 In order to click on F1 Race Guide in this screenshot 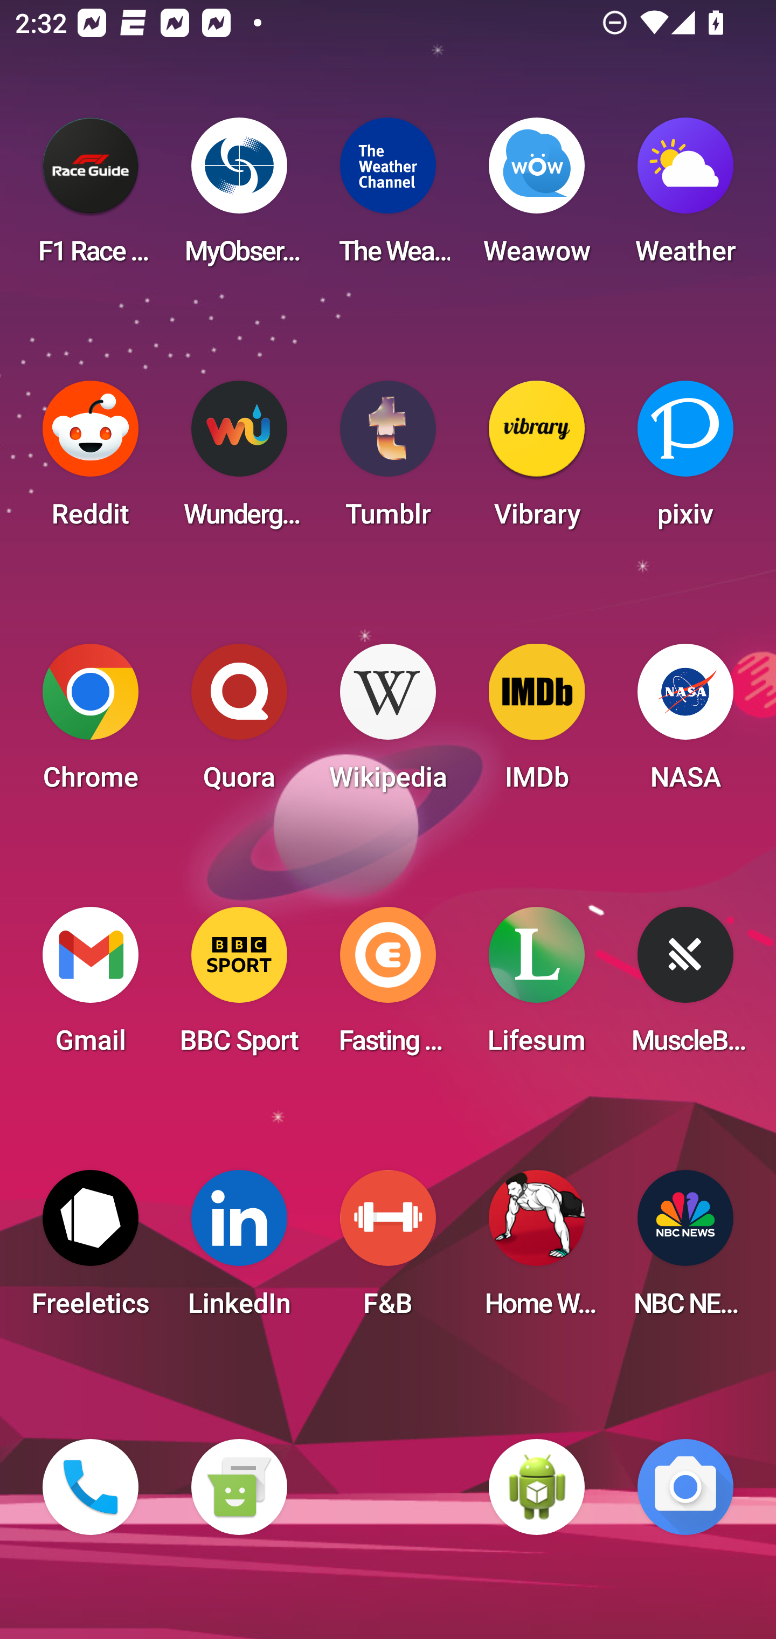, I will do `click(91, 197)`.